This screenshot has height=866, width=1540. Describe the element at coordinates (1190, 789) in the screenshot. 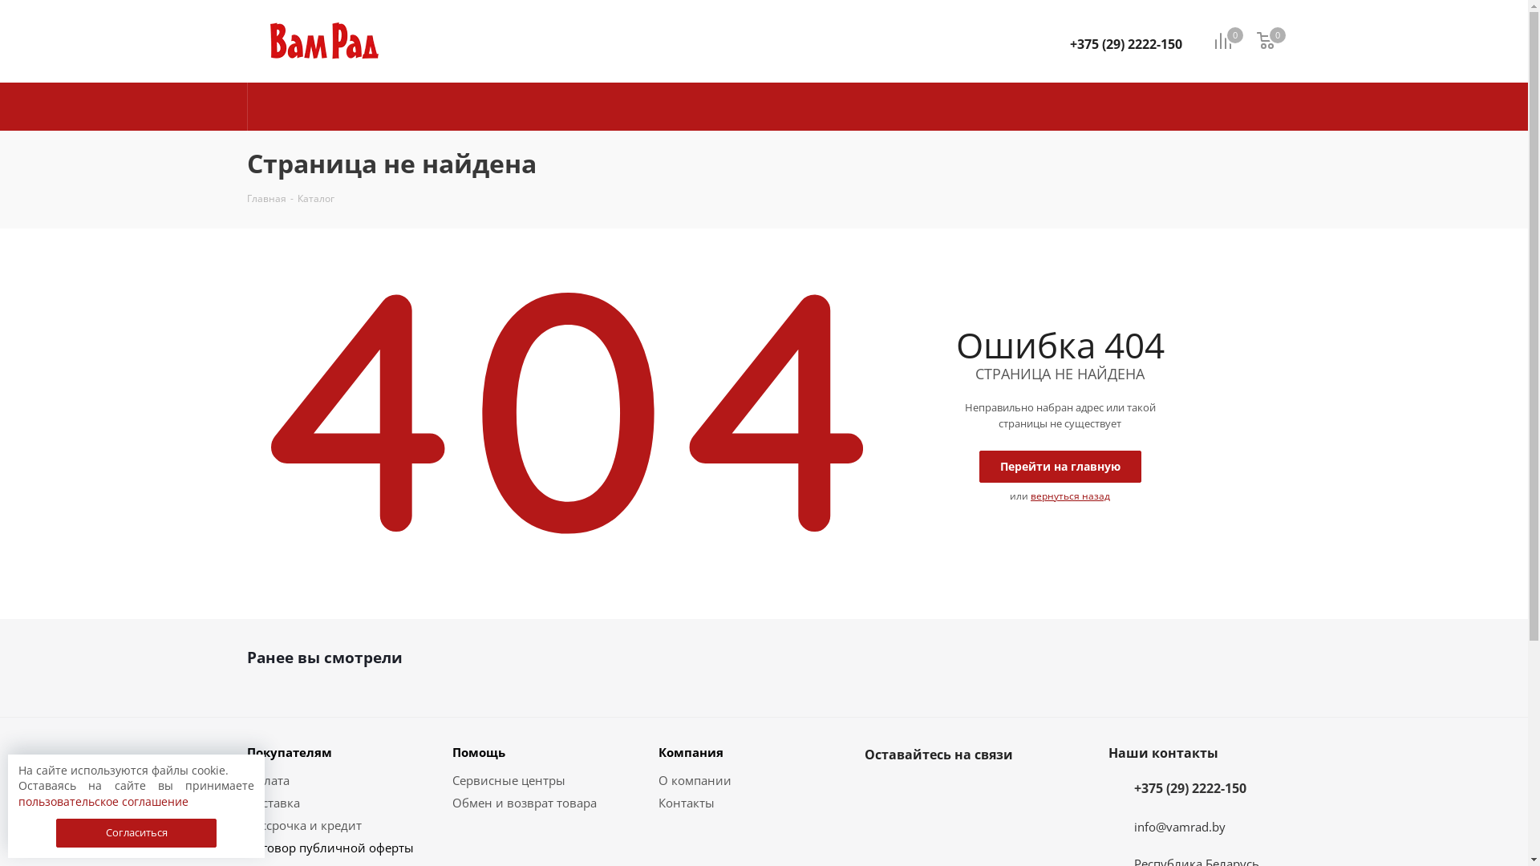

I see `+375 (29) 2222-150` at that location.